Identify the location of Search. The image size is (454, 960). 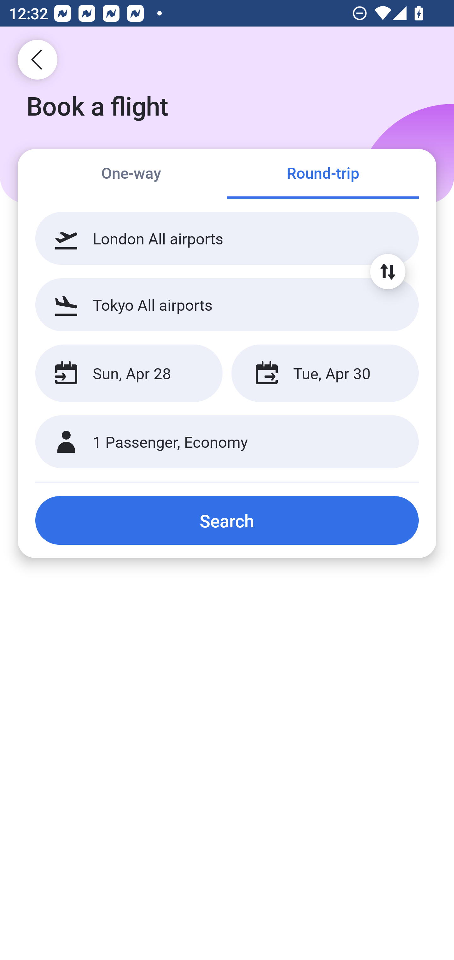
(227, 520).